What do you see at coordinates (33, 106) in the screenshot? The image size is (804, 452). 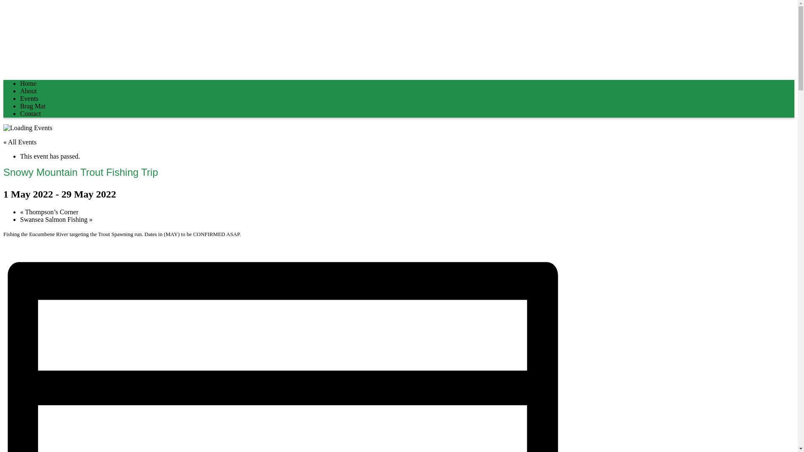 I see `Brag Mat` at bounding box center [33, 106].